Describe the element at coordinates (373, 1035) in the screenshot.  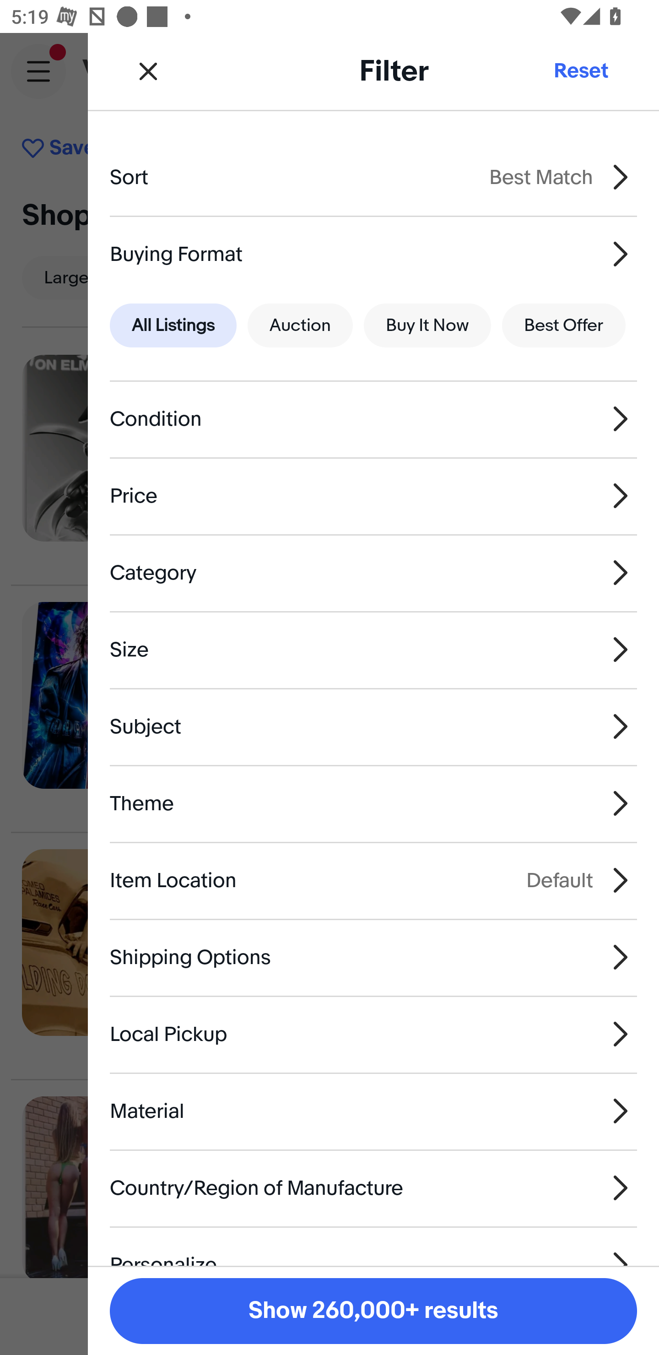
I see `Local Pickup` at that location.